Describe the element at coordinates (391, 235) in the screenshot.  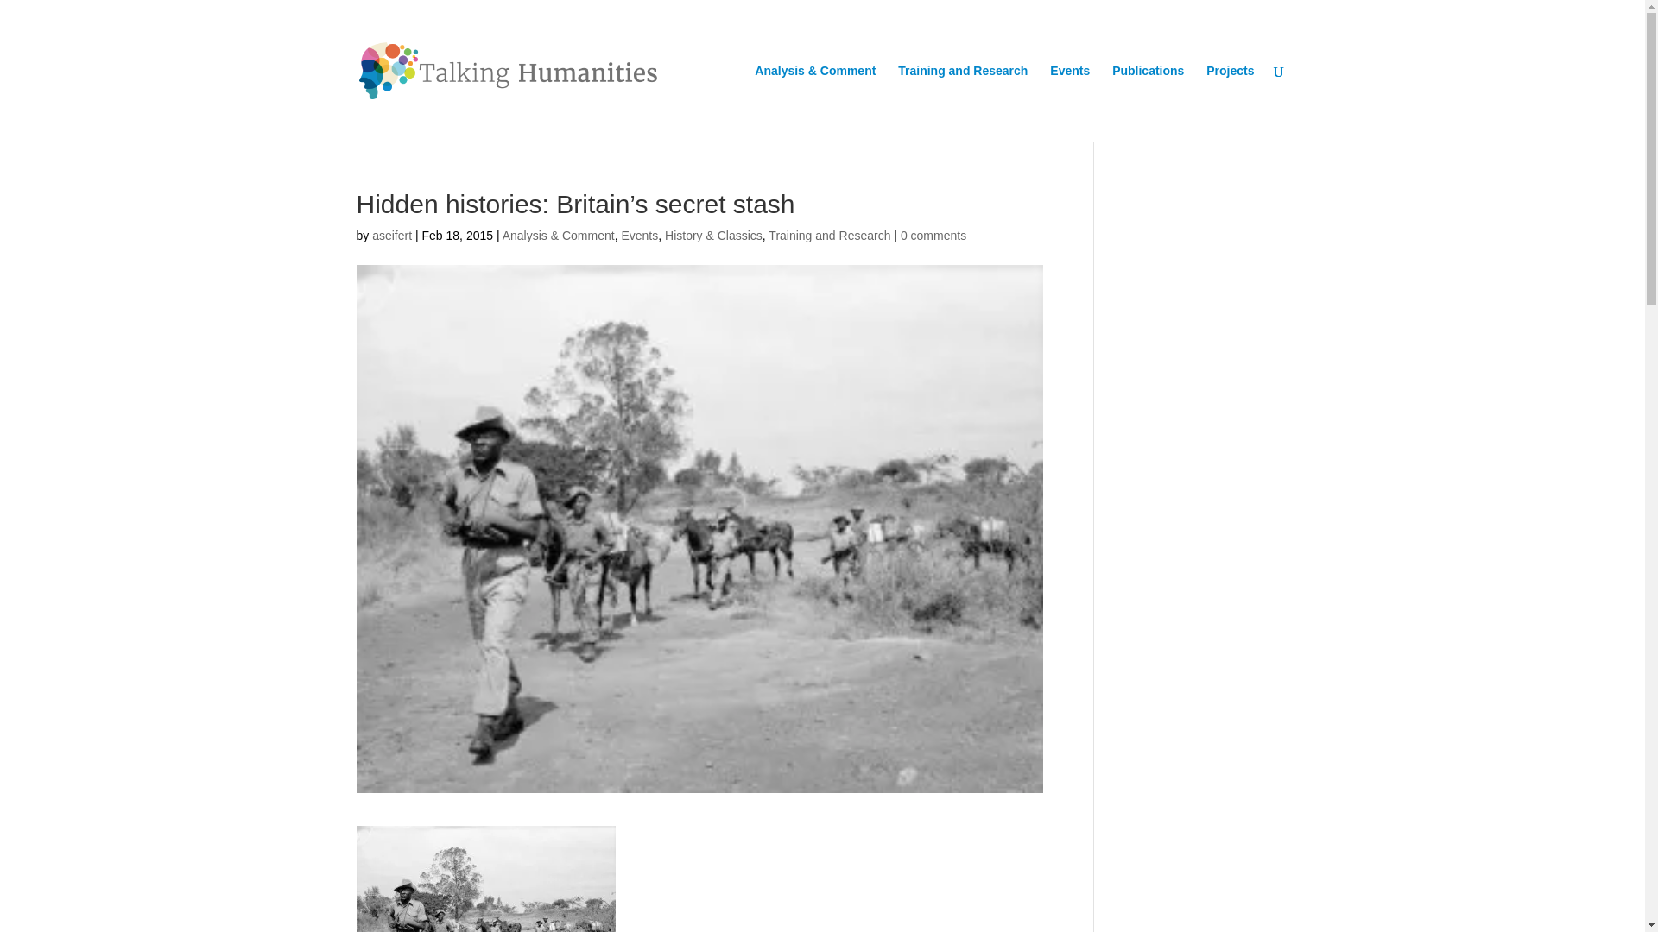
I see `aseifert` at that location.